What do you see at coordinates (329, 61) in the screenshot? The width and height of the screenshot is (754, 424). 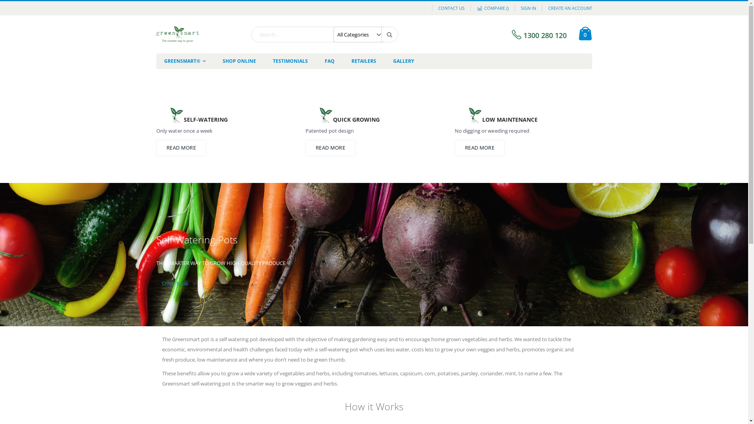 I see `FAQ` at bounding box center [329, 61].